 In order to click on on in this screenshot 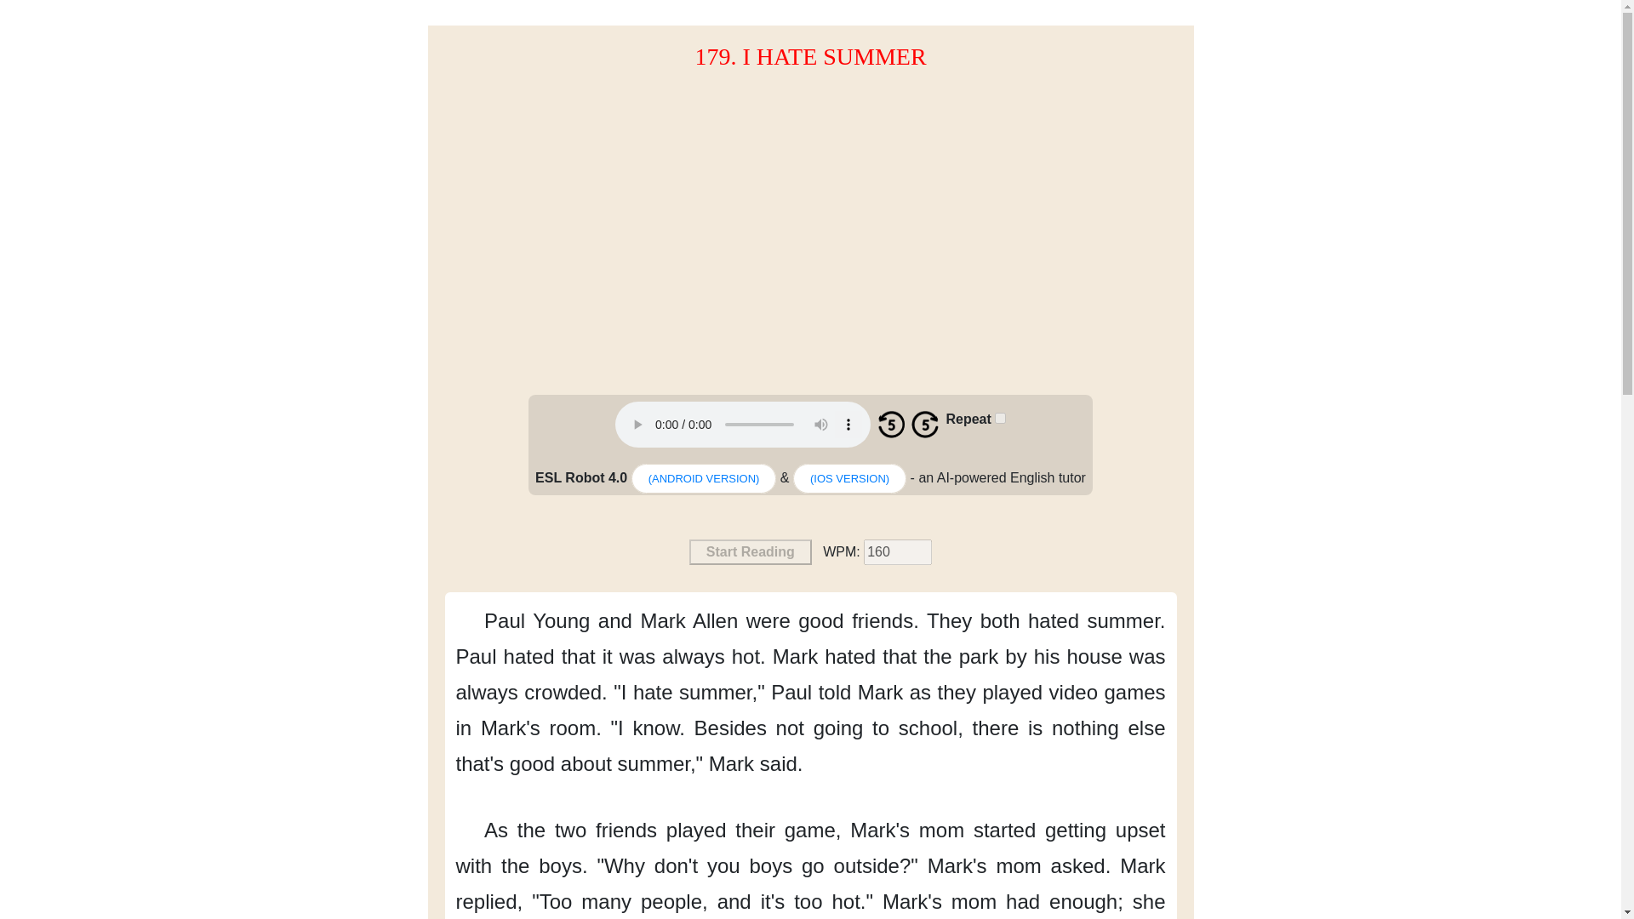, I will do `click(1001, 417)`.